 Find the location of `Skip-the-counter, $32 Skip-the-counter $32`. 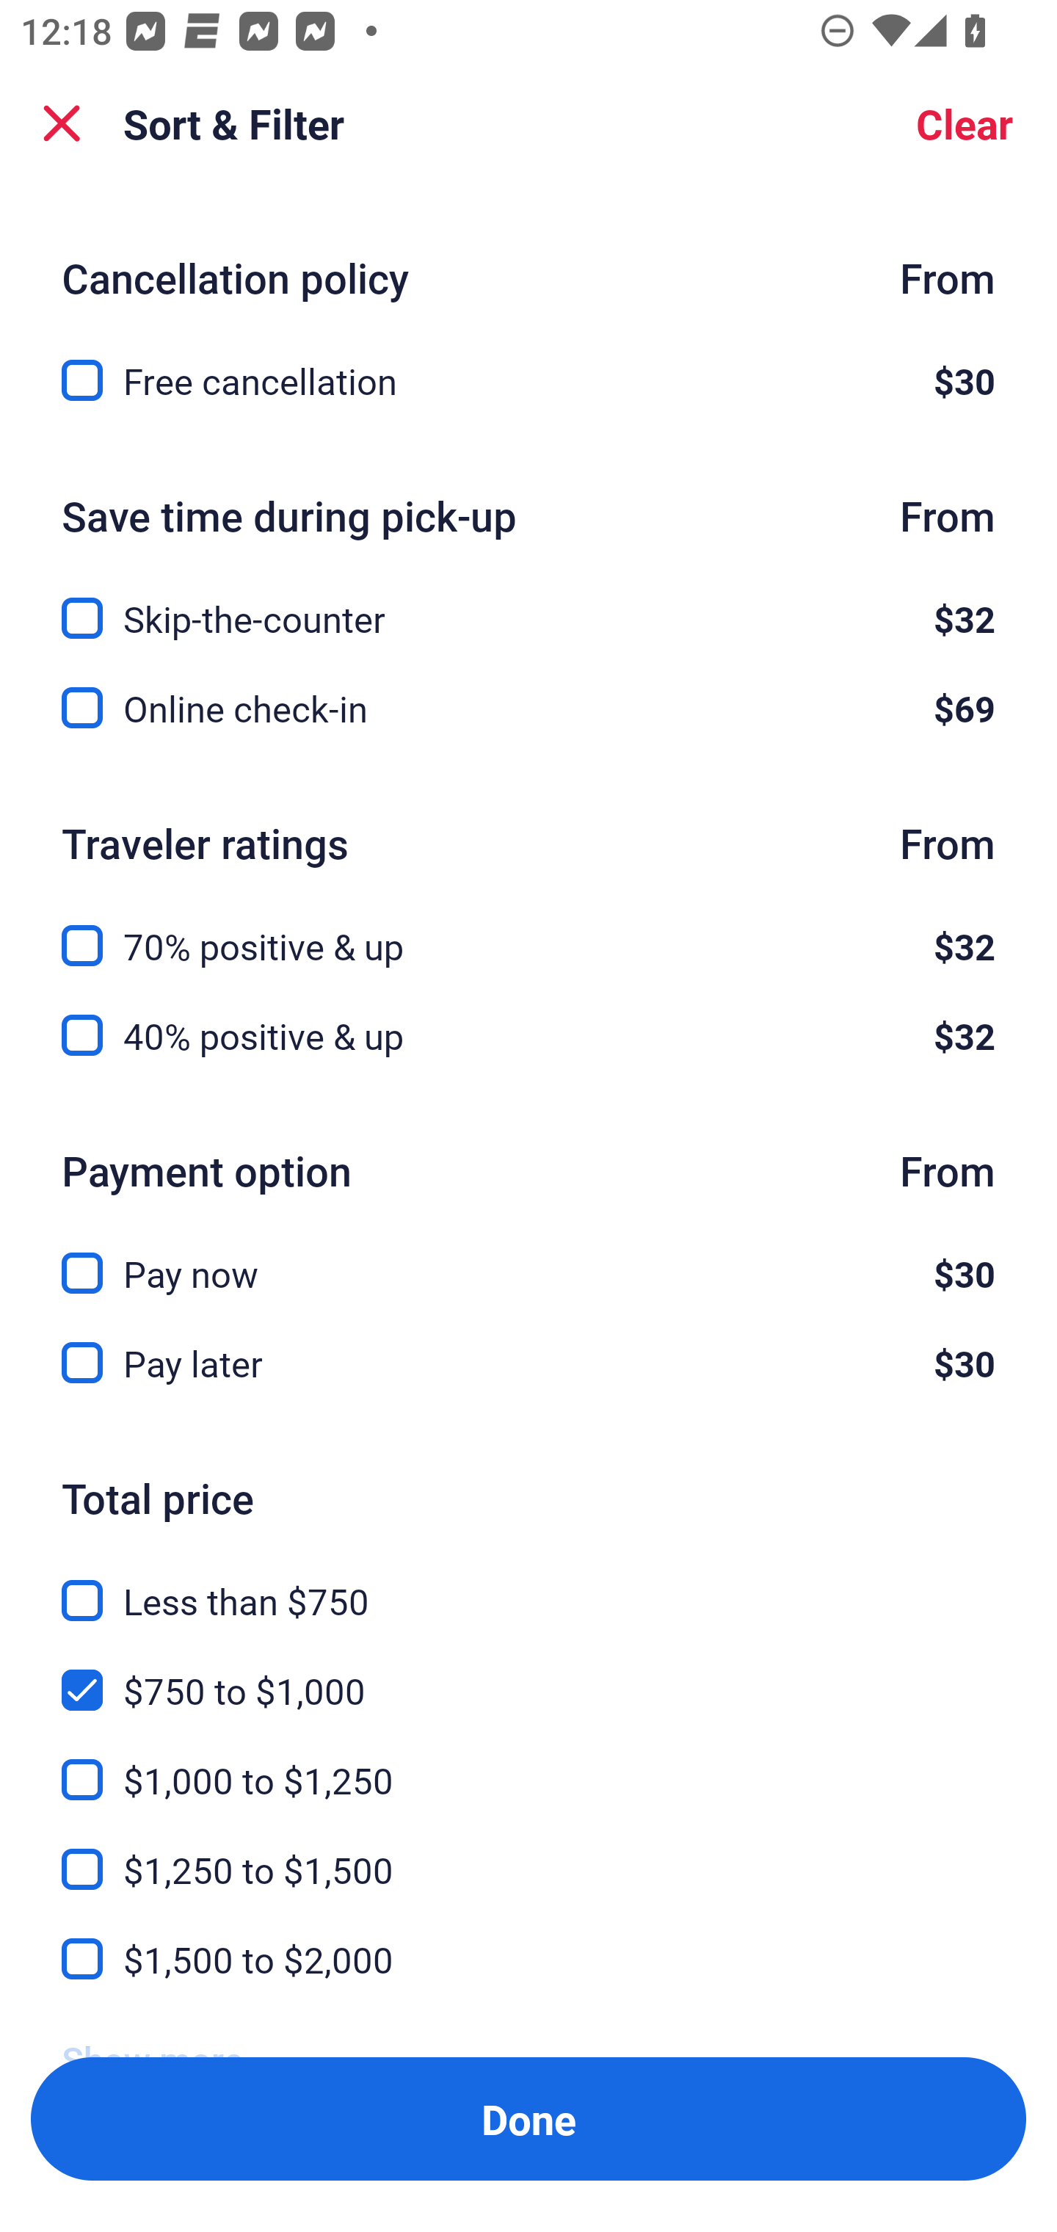

Skip-the-counter, $32 Skip-the-counter $32 is located at coordinates (528, 602).